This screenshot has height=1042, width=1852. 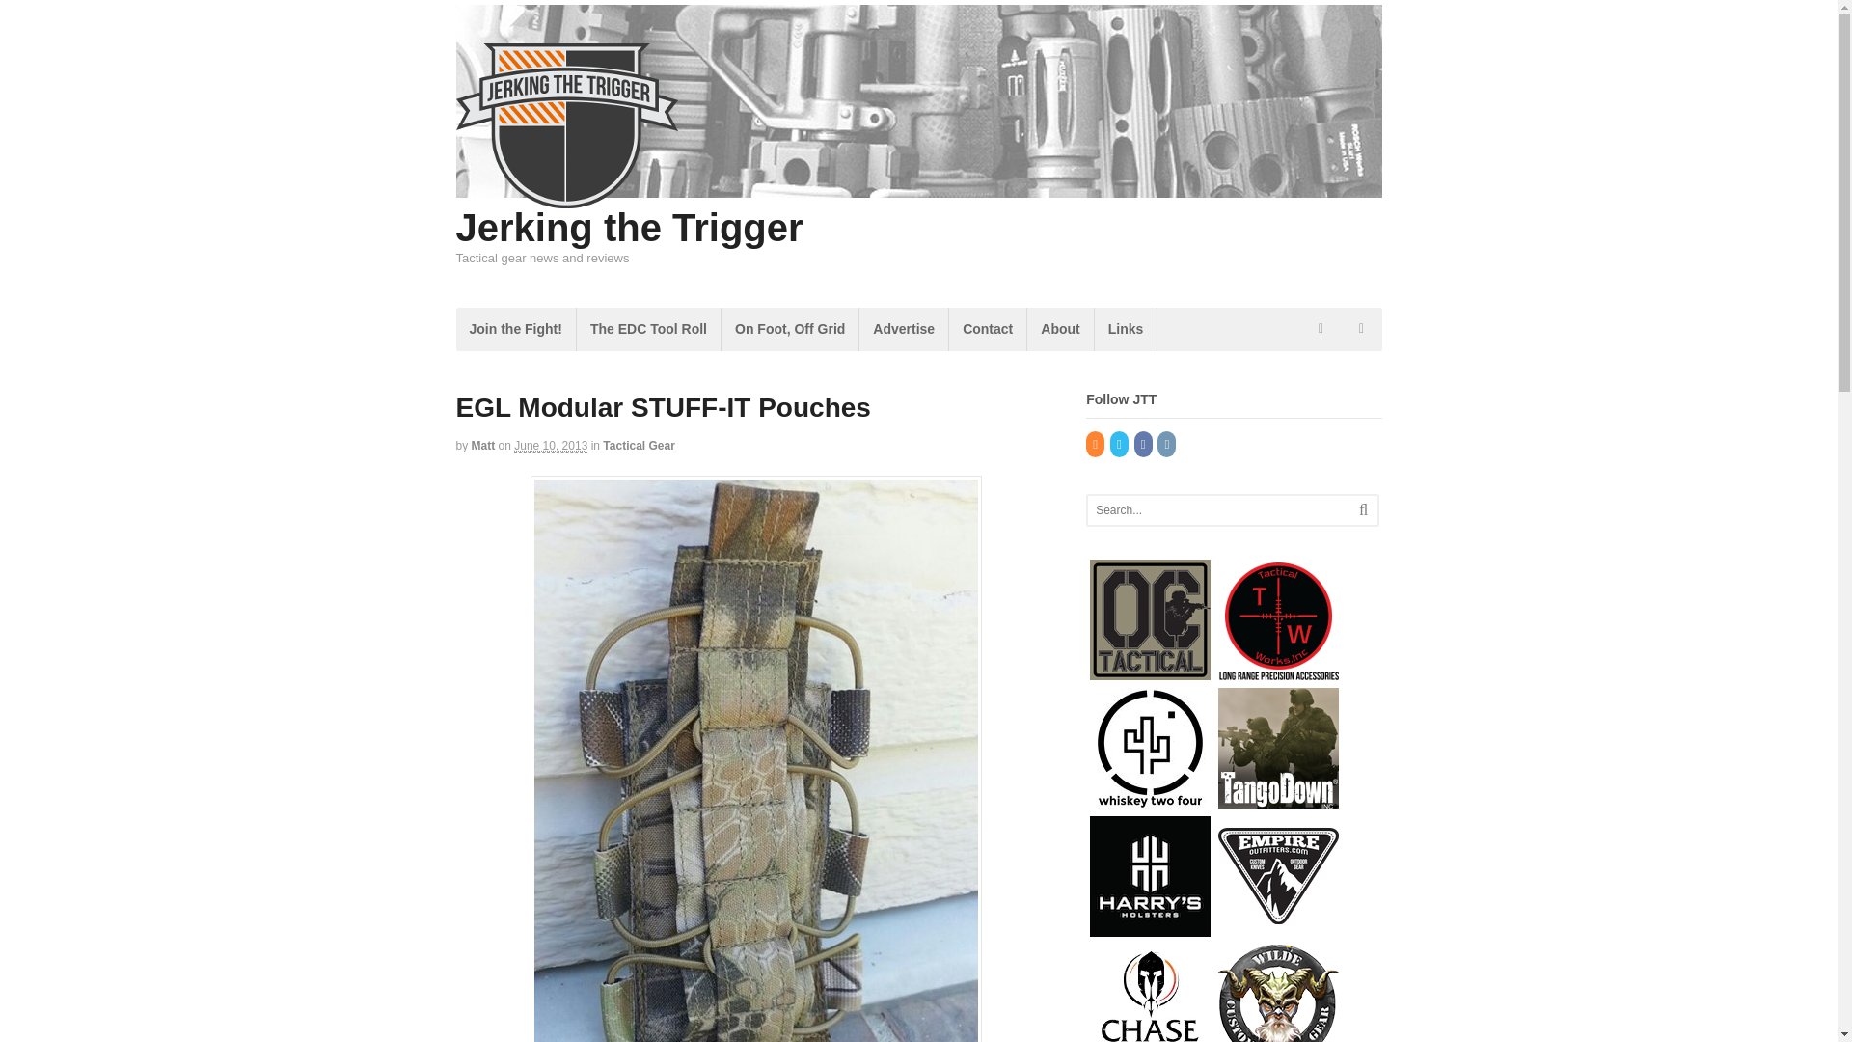 What do you see at coordinates (484, 445) in the screenshot?
I see `Matt` at bounding box center [484, 445].